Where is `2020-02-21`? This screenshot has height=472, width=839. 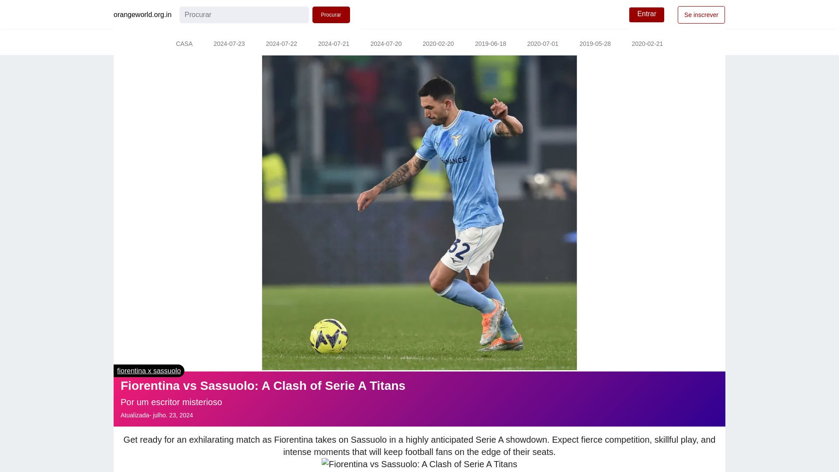
2020-02-21 is located at coordinates (648, 45).